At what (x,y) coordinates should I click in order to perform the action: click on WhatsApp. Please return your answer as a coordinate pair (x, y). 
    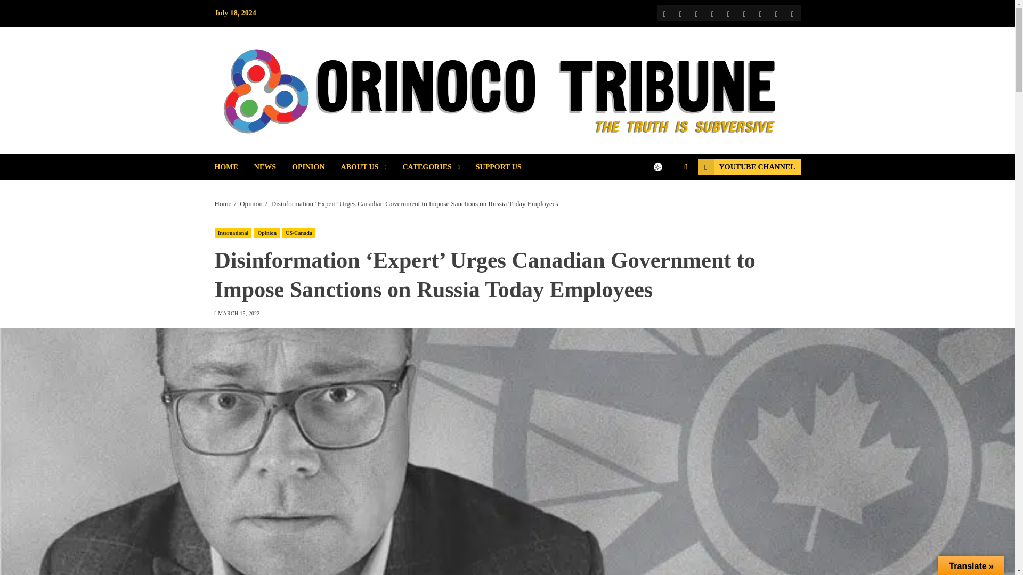
    Looking at the image, I should click on (792, 13).